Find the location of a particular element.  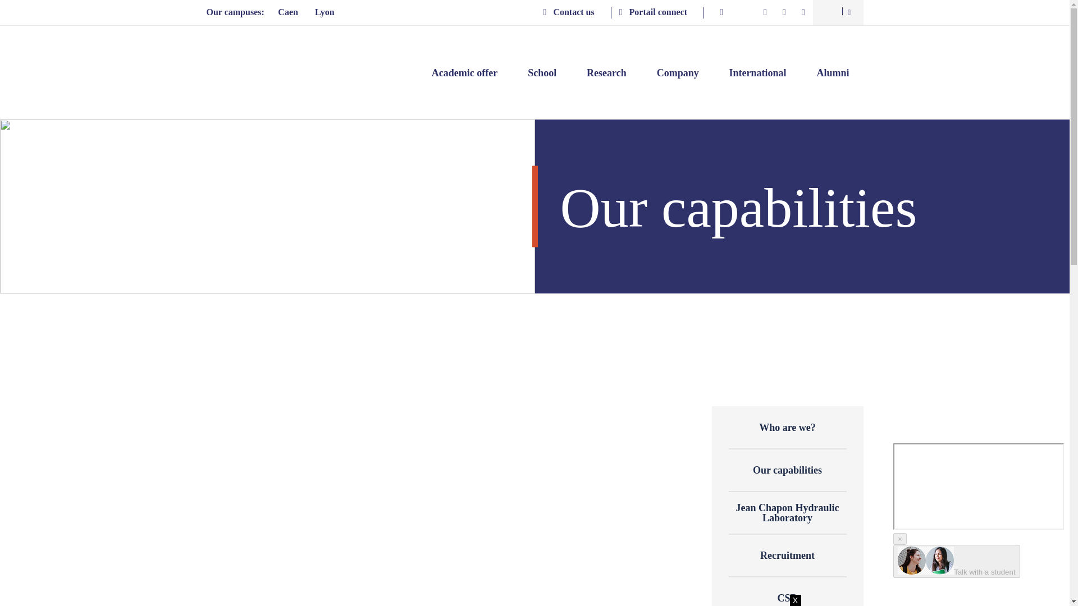

Company is located at coordinates (677, 73).